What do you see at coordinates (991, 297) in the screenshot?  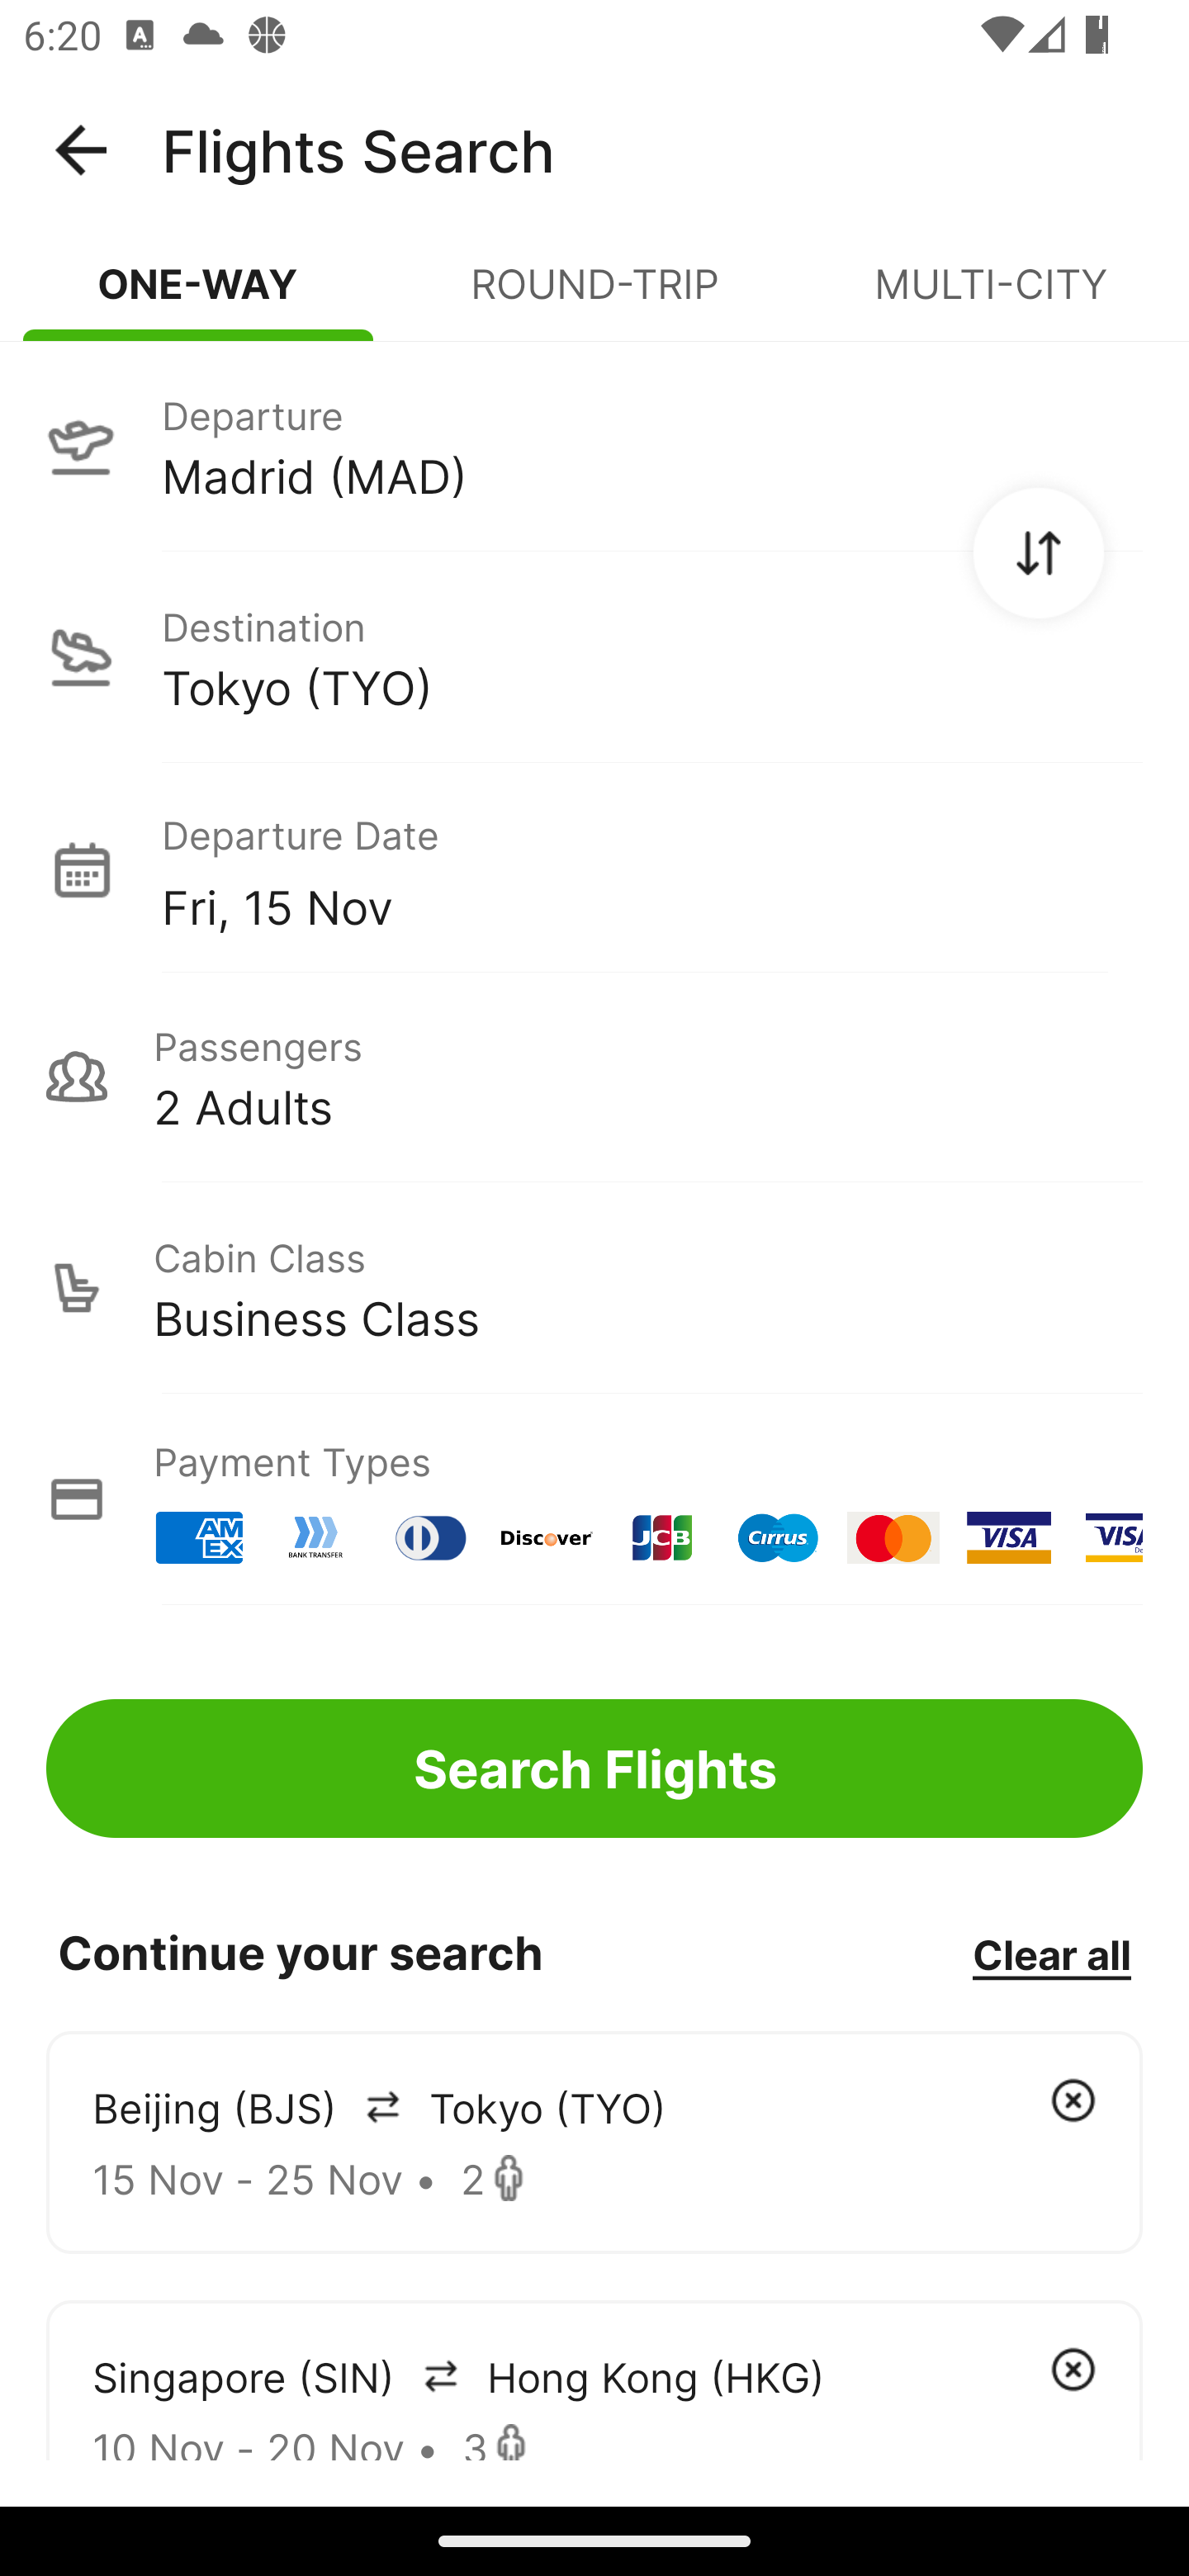 I see `MULTI-CITY` at bounding box center [991, 297].